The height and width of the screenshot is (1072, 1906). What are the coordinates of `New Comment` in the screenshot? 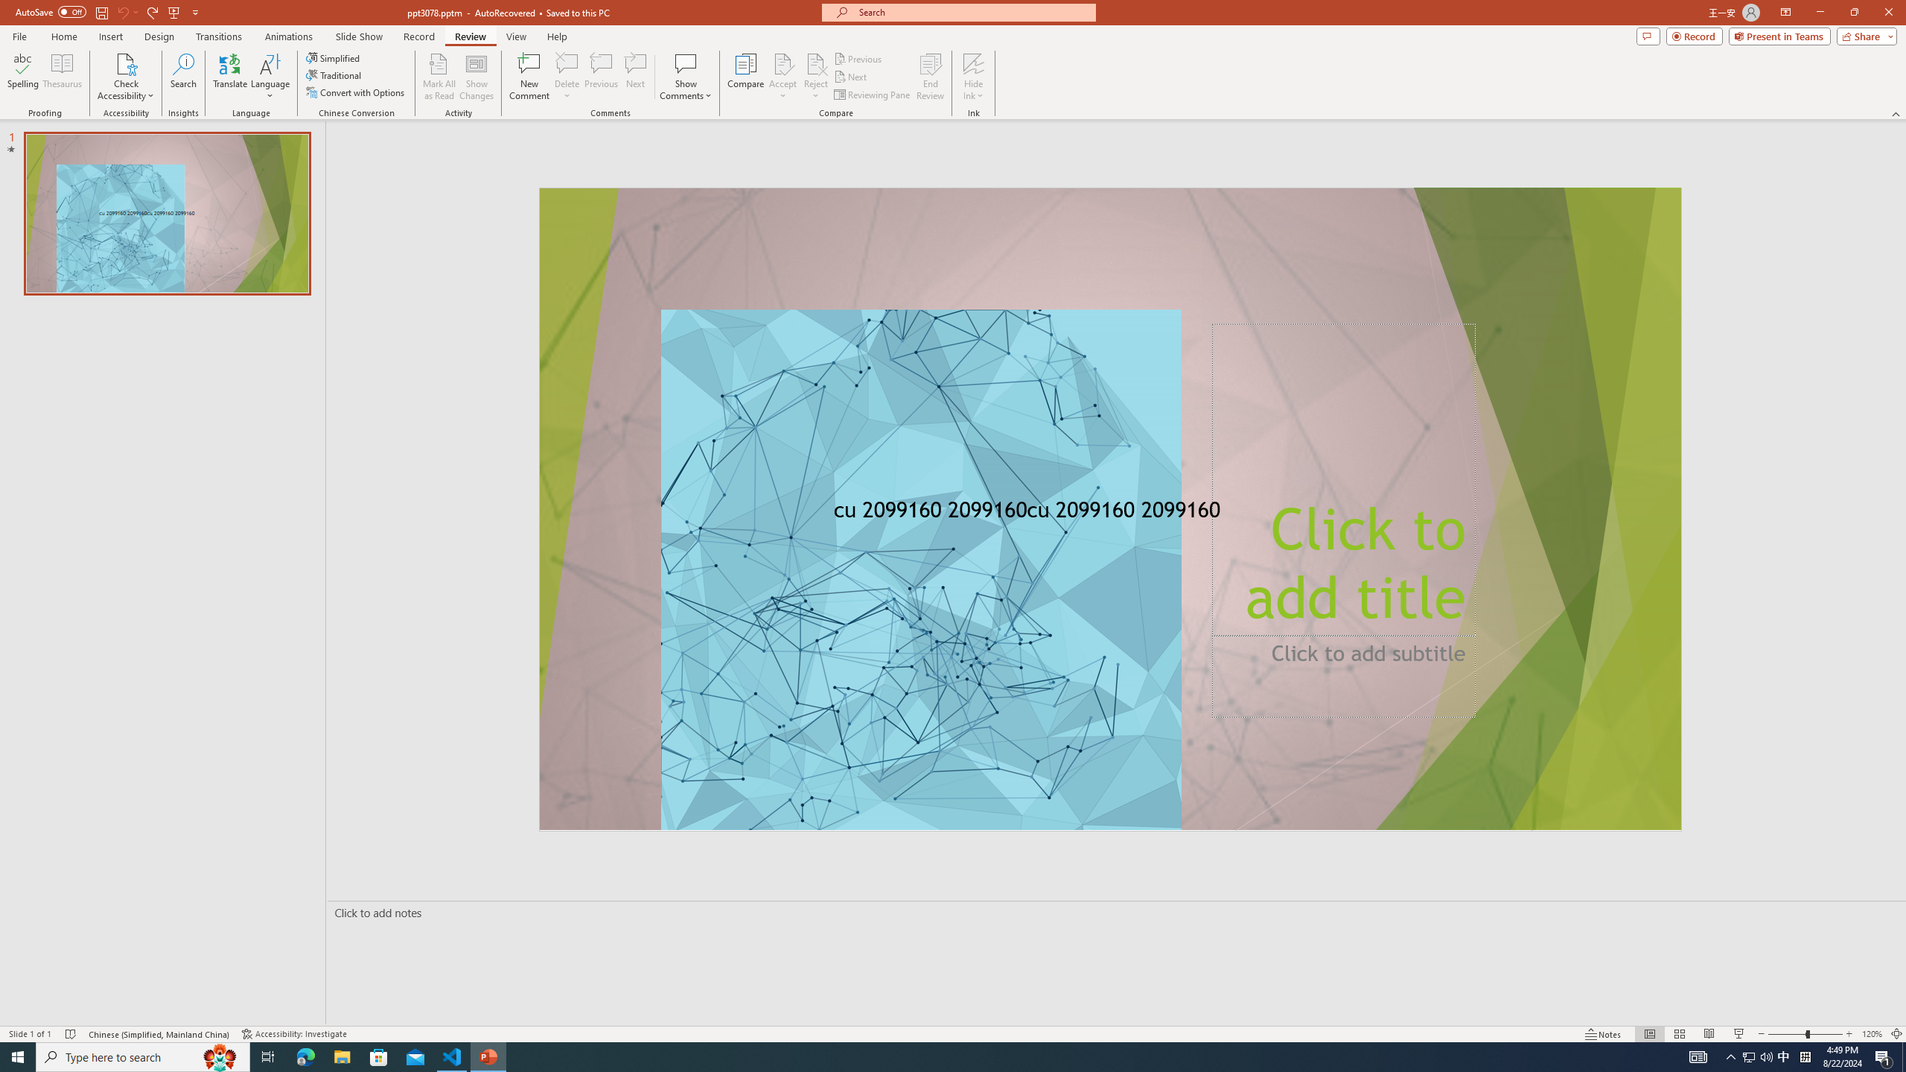 It's located at (529, 77).